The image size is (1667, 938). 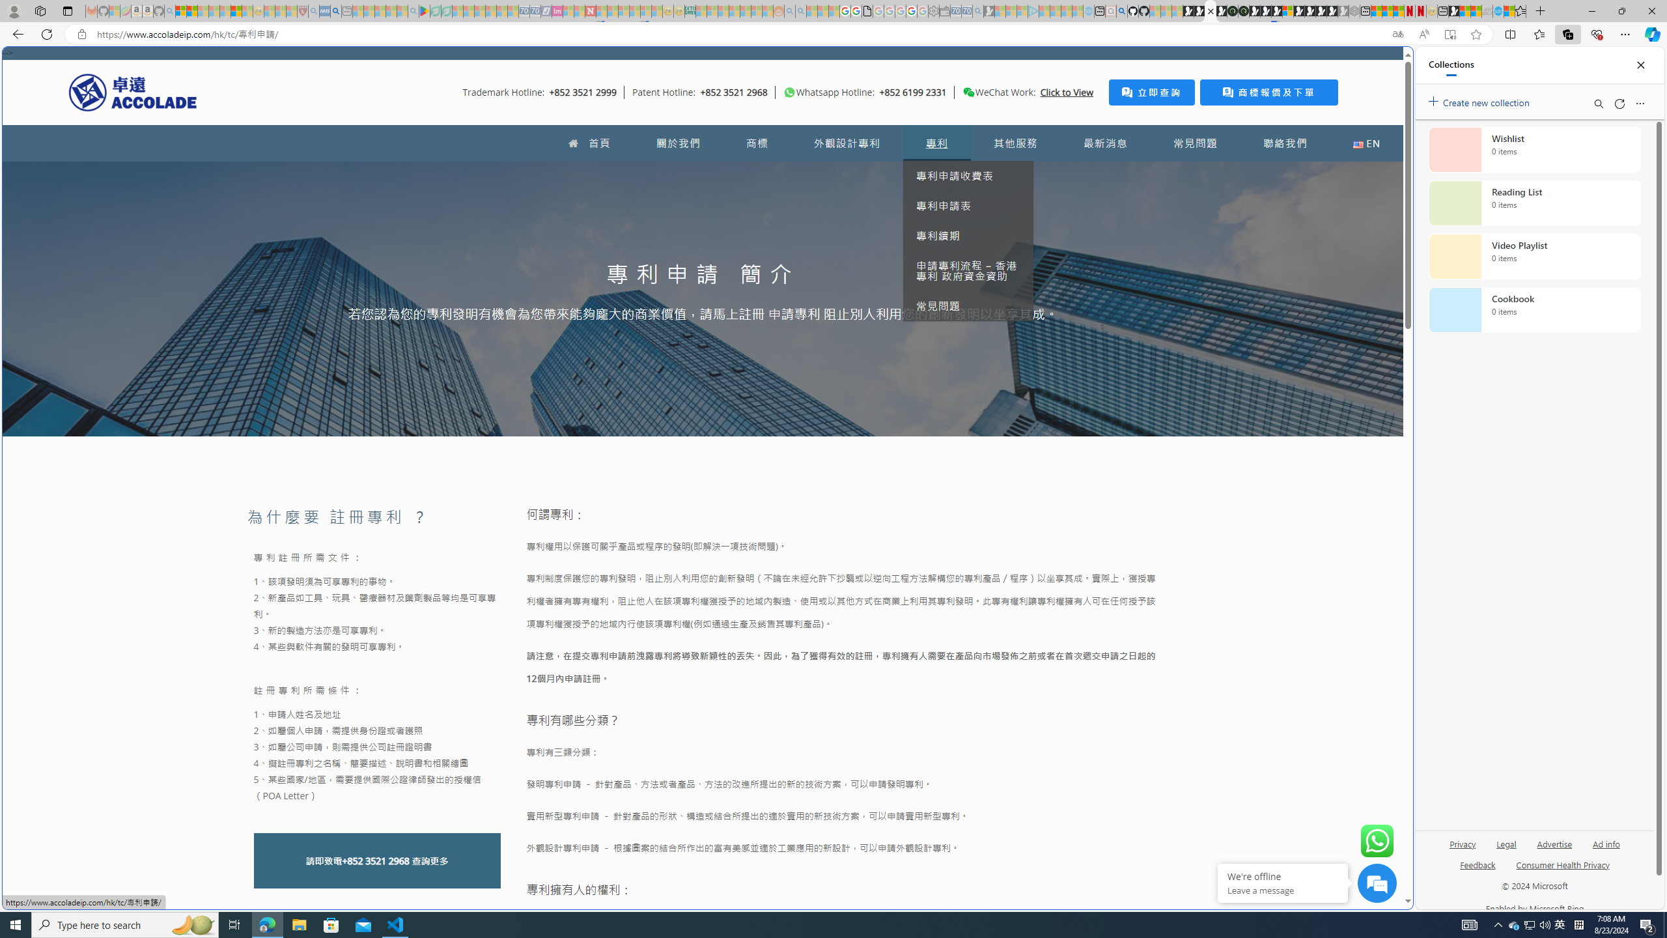 I want to click on Bluey: Let's Play! - Apps on Google Play, so click(x=424, y=11).